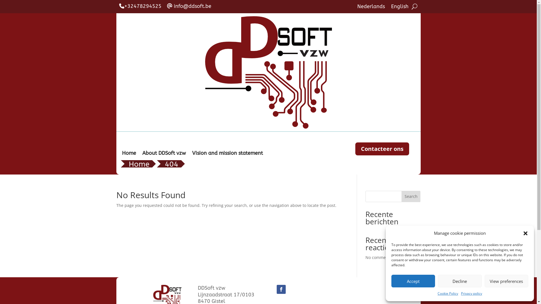 The image size is (541, 304). What do you see at coordinates (140, 6) in the screenshot?
I see `+32478294525` at bounding box center [140, 6].